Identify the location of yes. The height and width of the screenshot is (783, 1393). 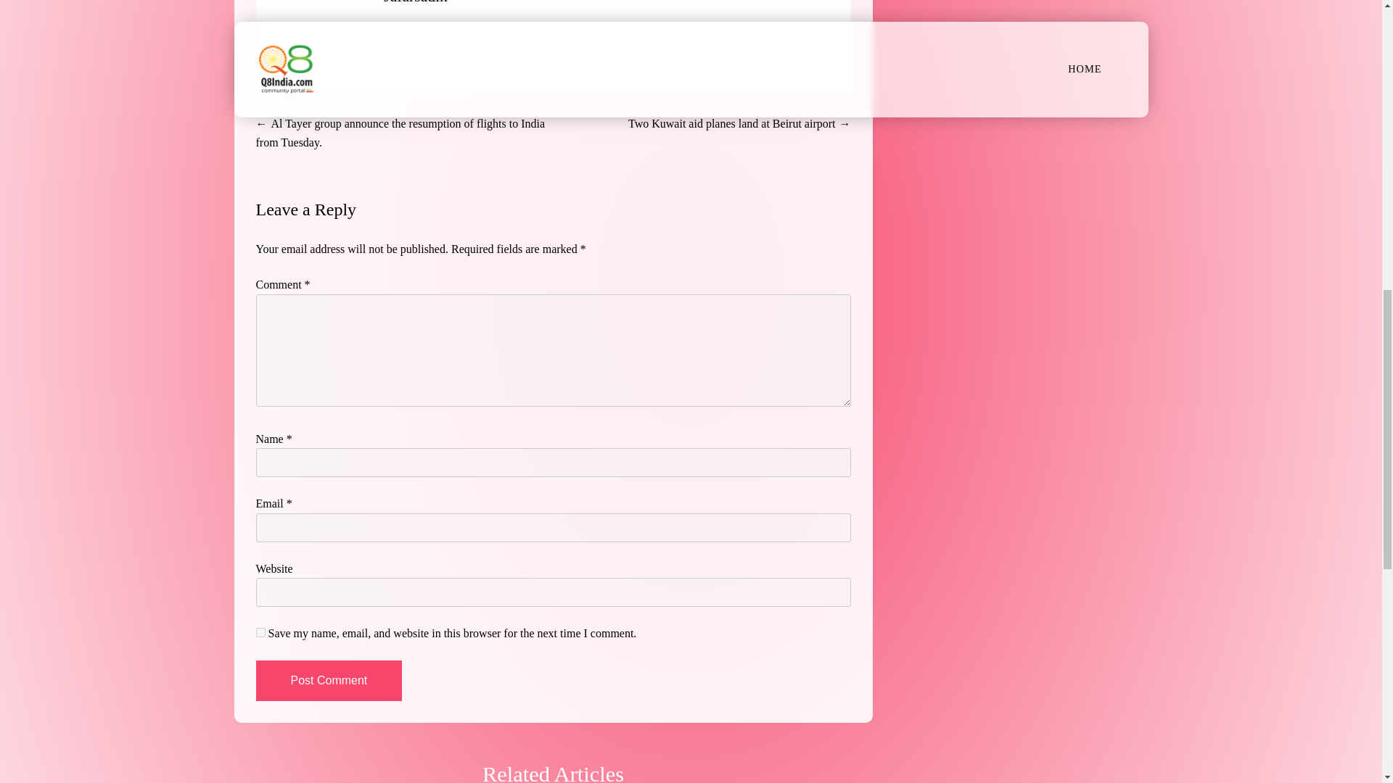
(260, 632).